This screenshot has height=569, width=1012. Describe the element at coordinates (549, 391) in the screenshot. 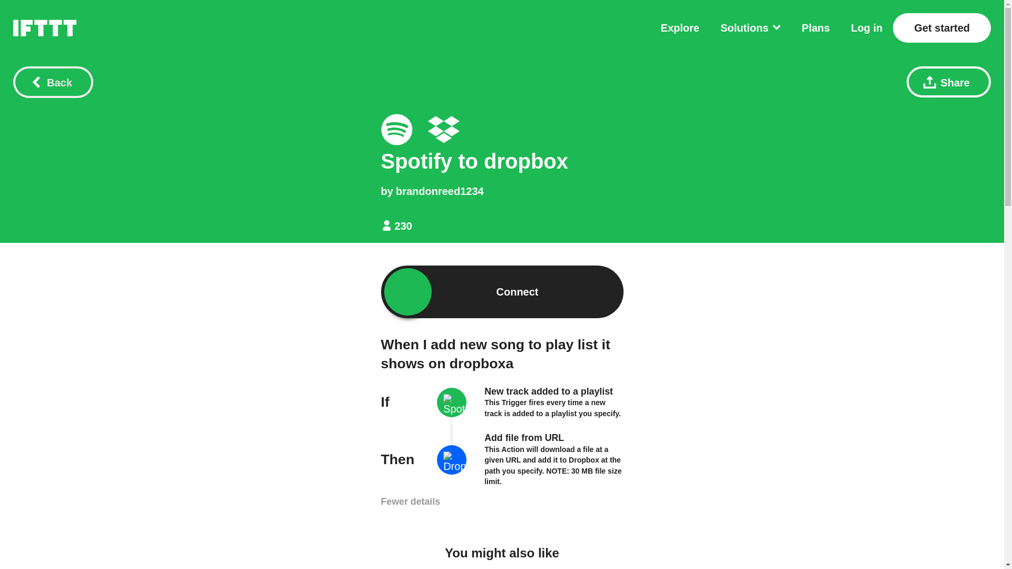

I see `New track added to a playlist` at that location.